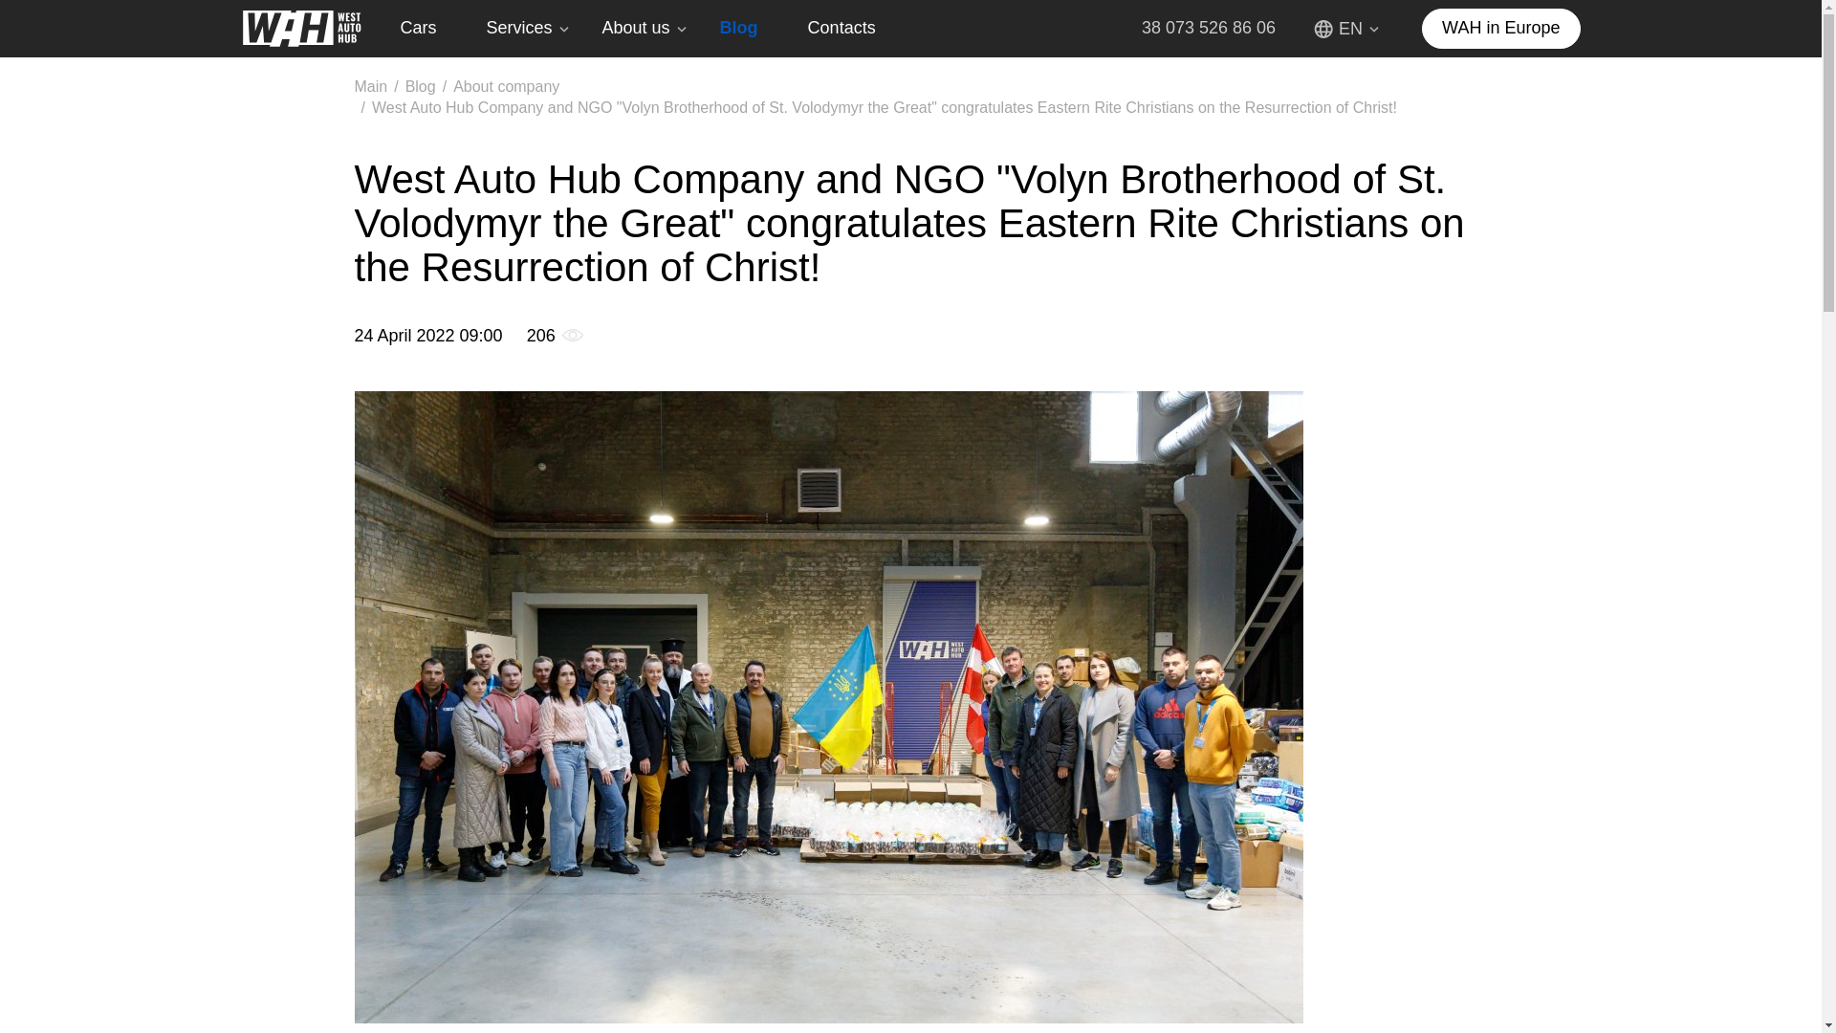 This screenshot has width=1836, height=1033. What do you see at coordinates (507, 86) in the screenshot?
I see `About company` at bounding box center [507, 86].